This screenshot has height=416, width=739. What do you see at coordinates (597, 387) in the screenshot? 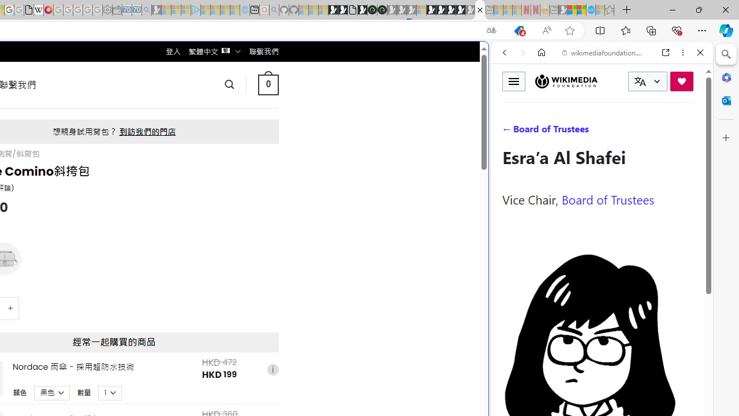
I see `Wiktionary` at bounding box center [597, 387].